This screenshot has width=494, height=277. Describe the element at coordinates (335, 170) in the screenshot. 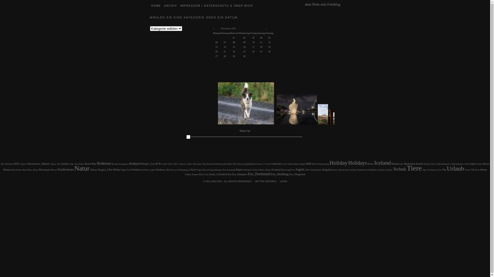

I see `Snow` at that location.